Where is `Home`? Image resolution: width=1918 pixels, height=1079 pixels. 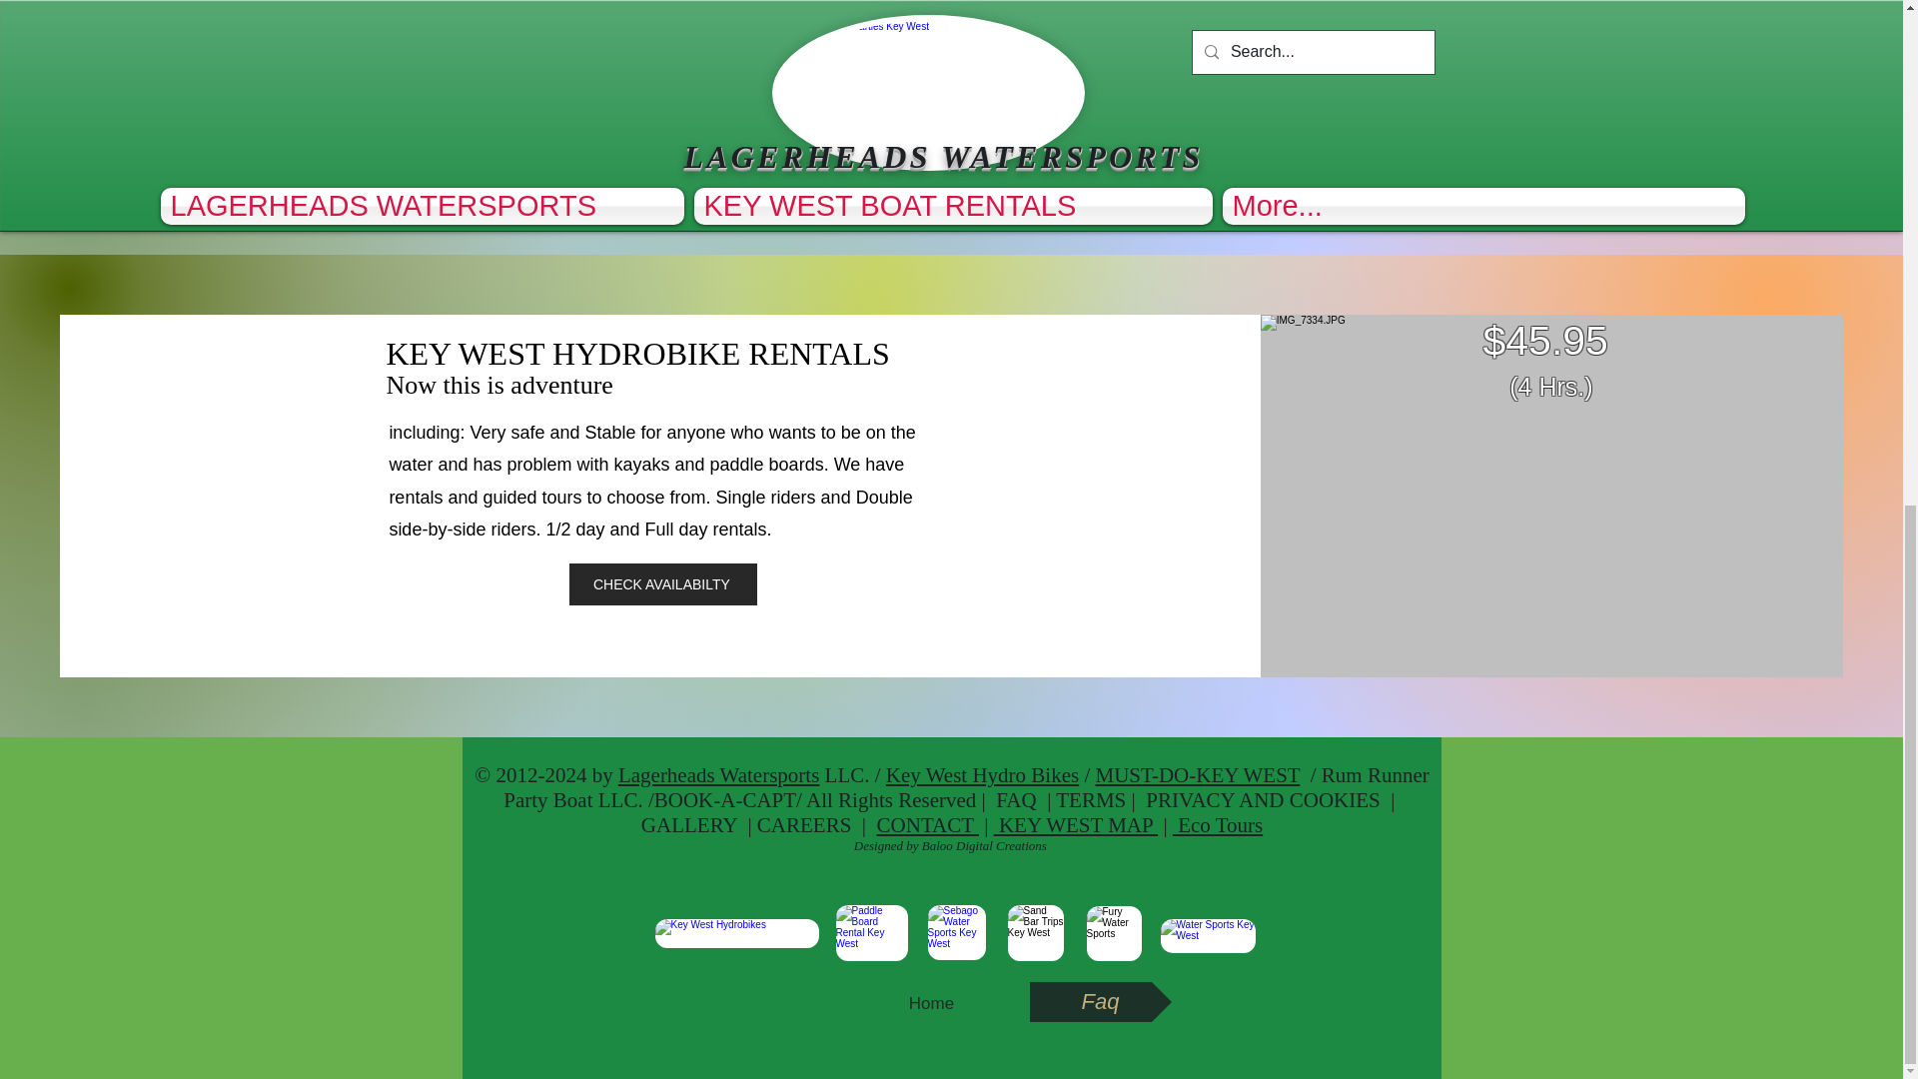
Home is located at coordinates (932, 1003).